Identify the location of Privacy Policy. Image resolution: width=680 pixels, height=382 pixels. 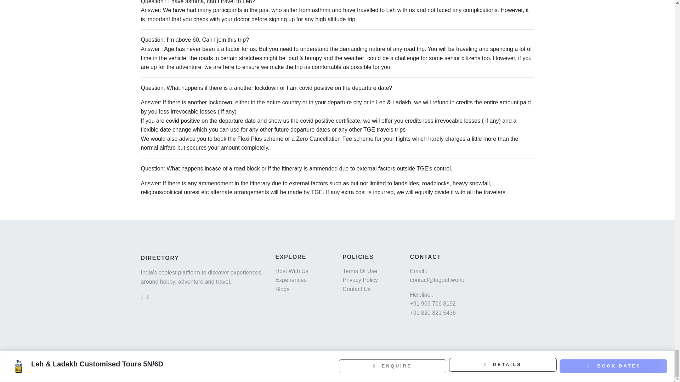
(360, 280).